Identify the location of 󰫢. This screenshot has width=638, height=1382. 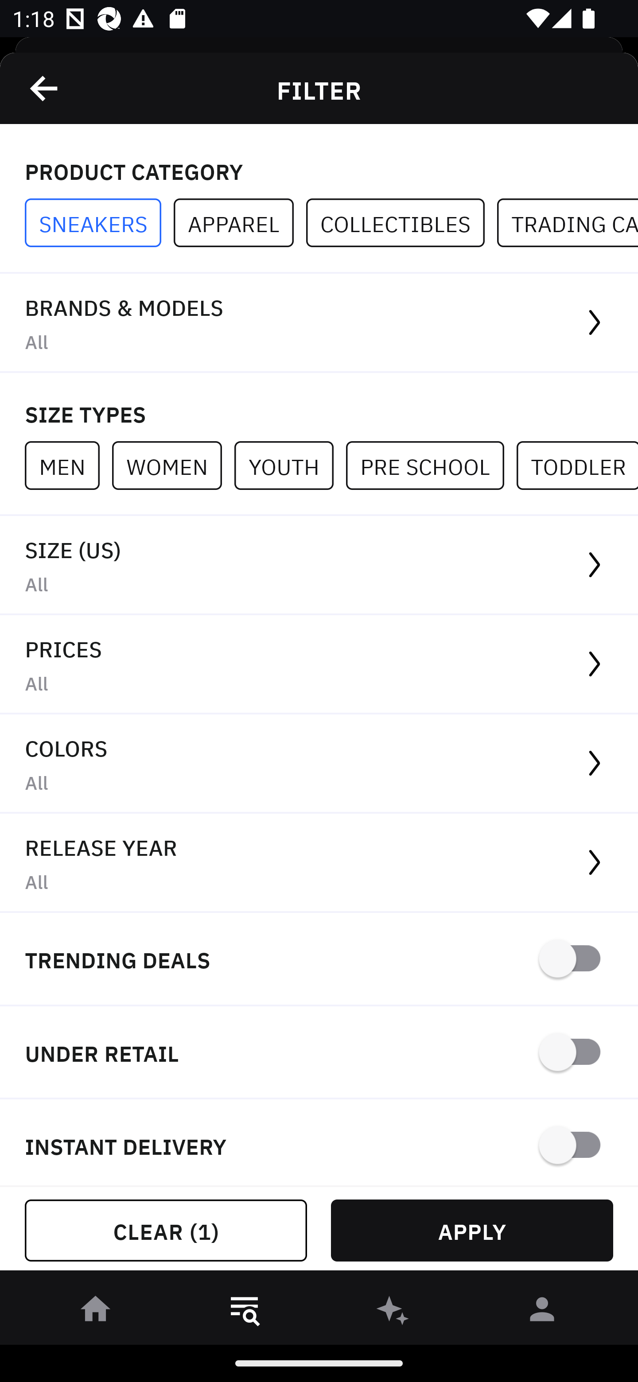
(393, 1312).